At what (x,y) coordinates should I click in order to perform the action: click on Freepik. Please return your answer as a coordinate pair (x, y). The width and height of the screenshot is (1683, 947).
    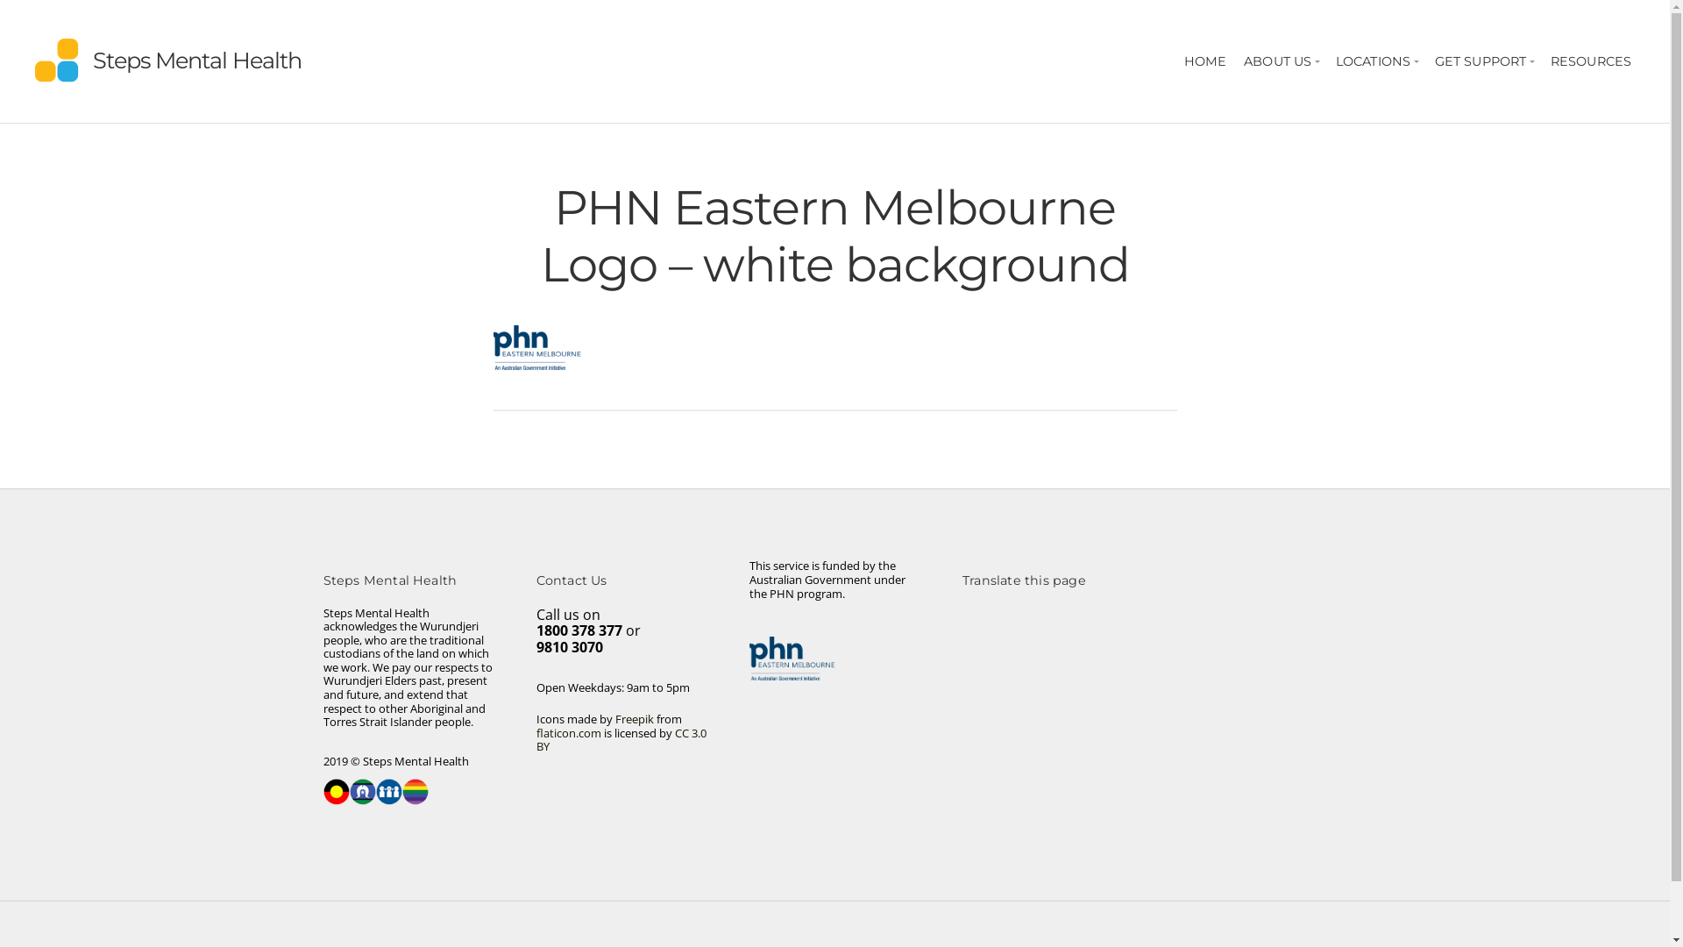
    Looking at the image, I should click on (635, 719).